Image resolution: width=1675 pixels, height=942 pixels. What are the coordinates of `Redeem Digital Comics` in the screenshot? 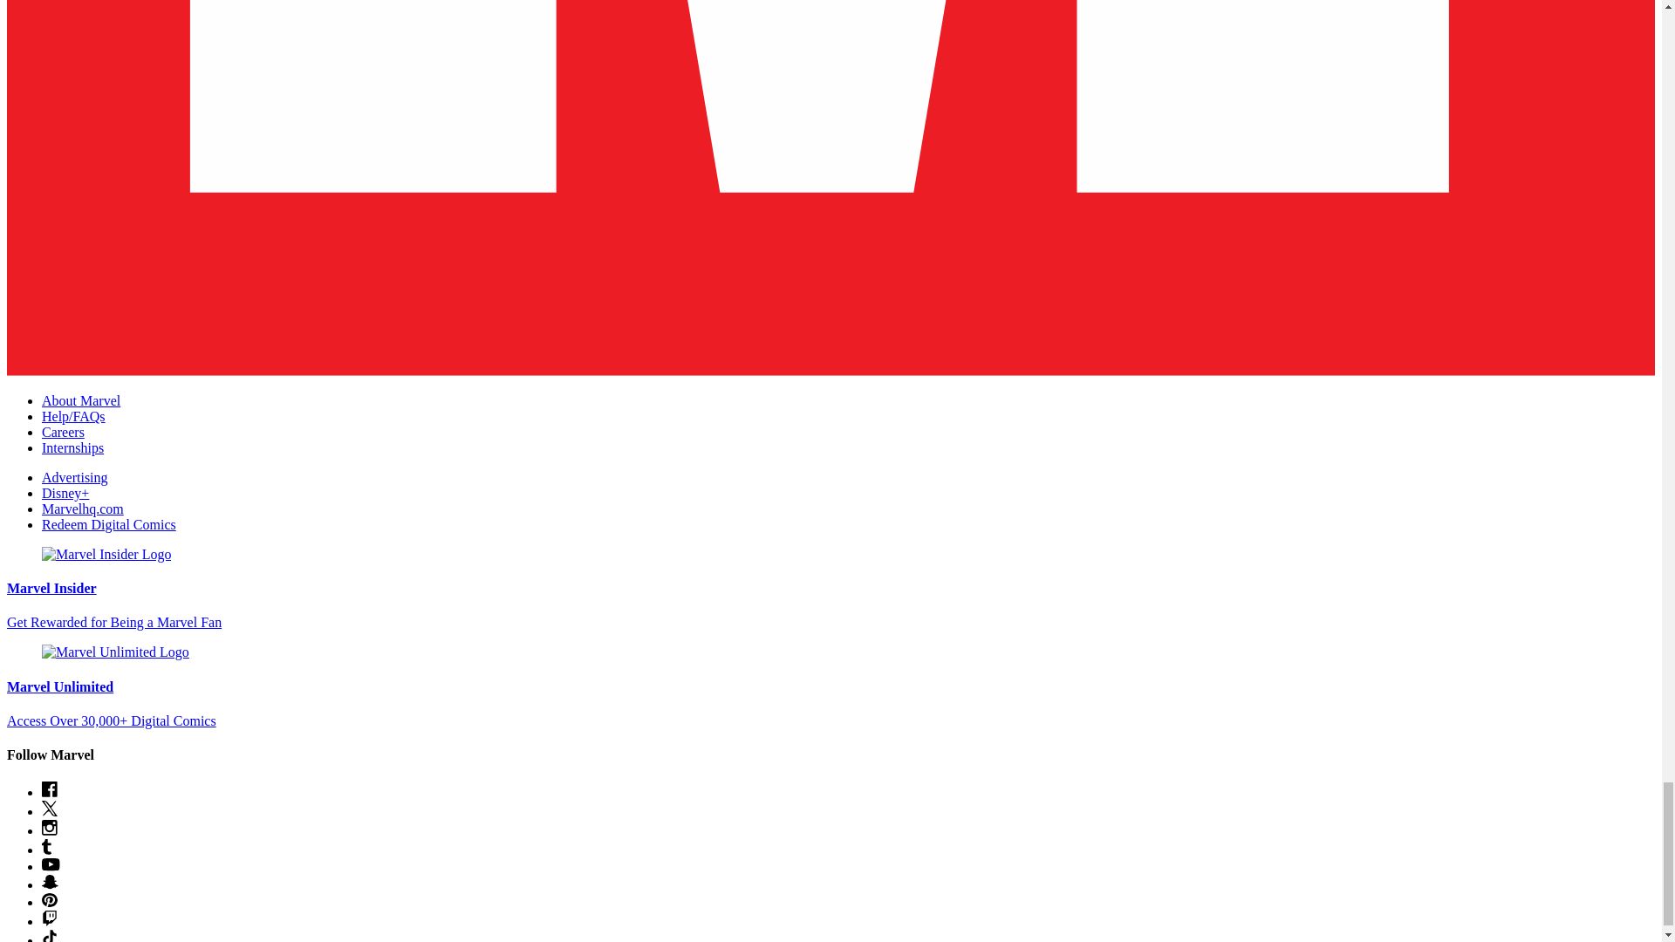 It's located at (108, 524).